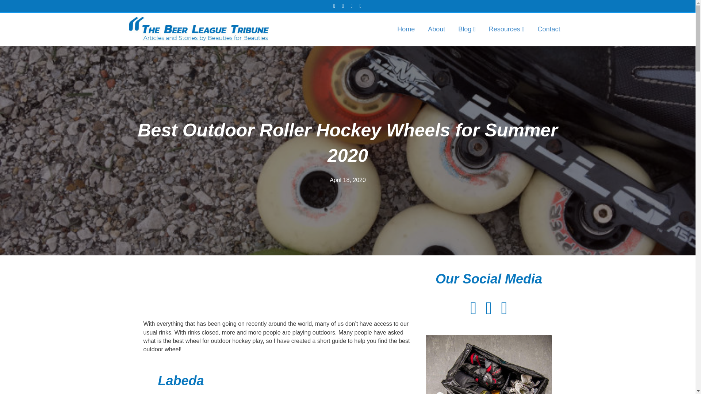  Describe the element at coordinates (436, 29) in the screenshot. I see `About` at that location.